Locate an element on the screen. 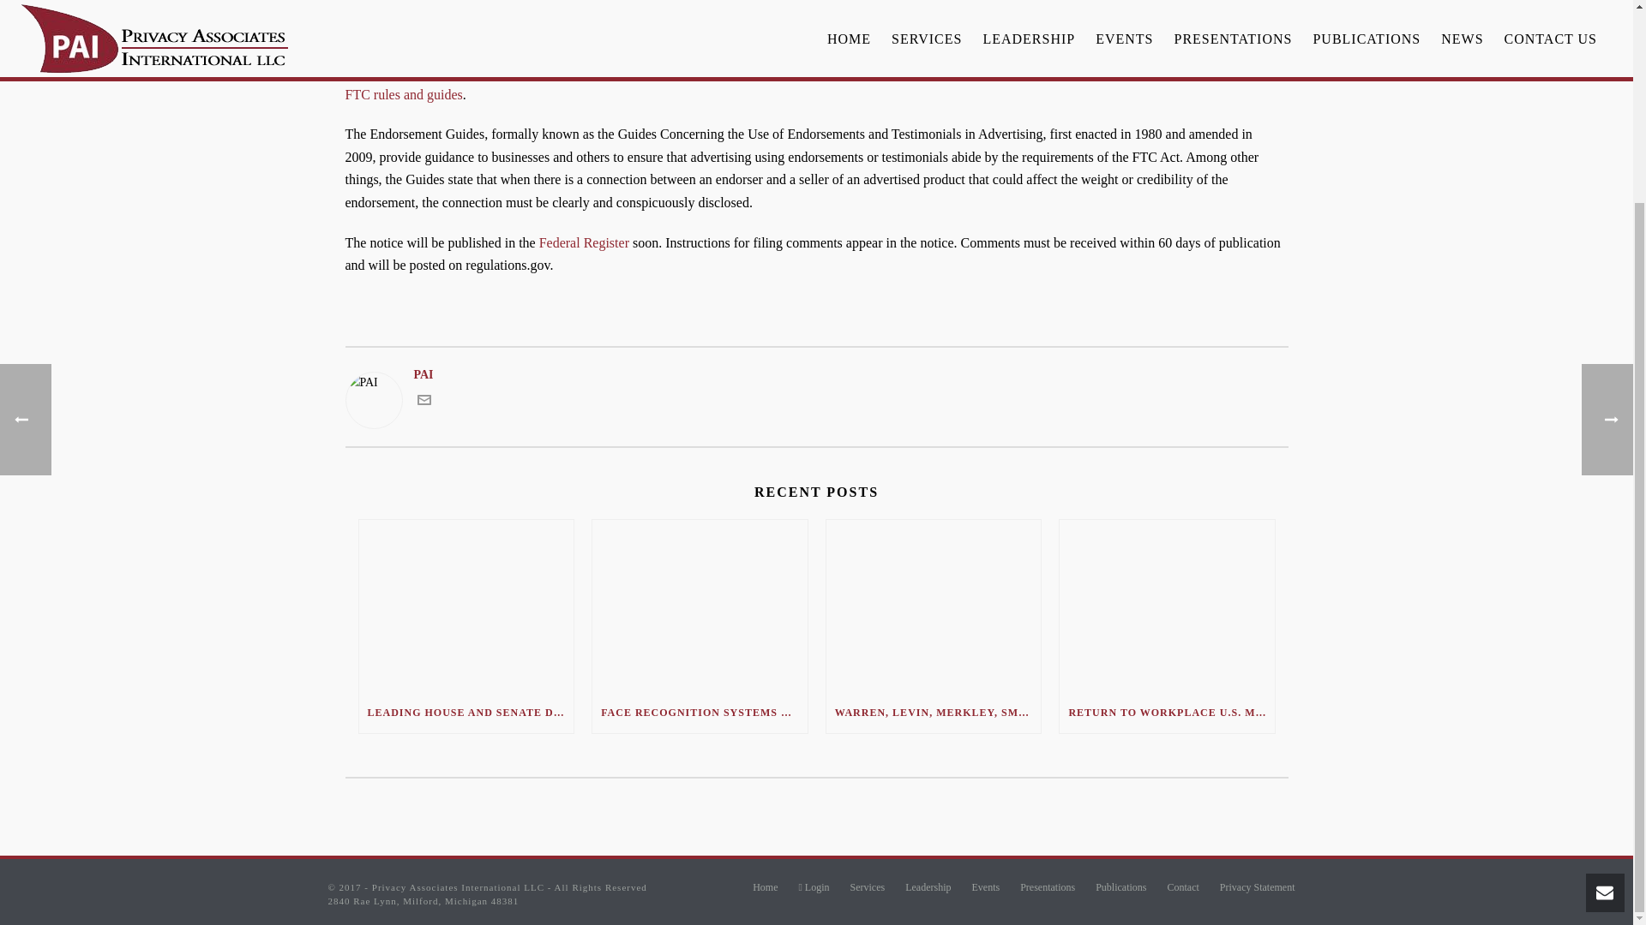  NEWS is located at coordinates (544, 24).